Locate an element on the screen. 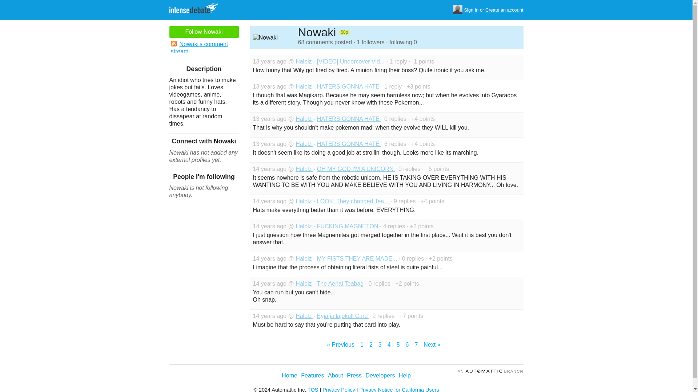 This screenshot has height=392, width=698. Halolz is located at coordinates (304, 86).